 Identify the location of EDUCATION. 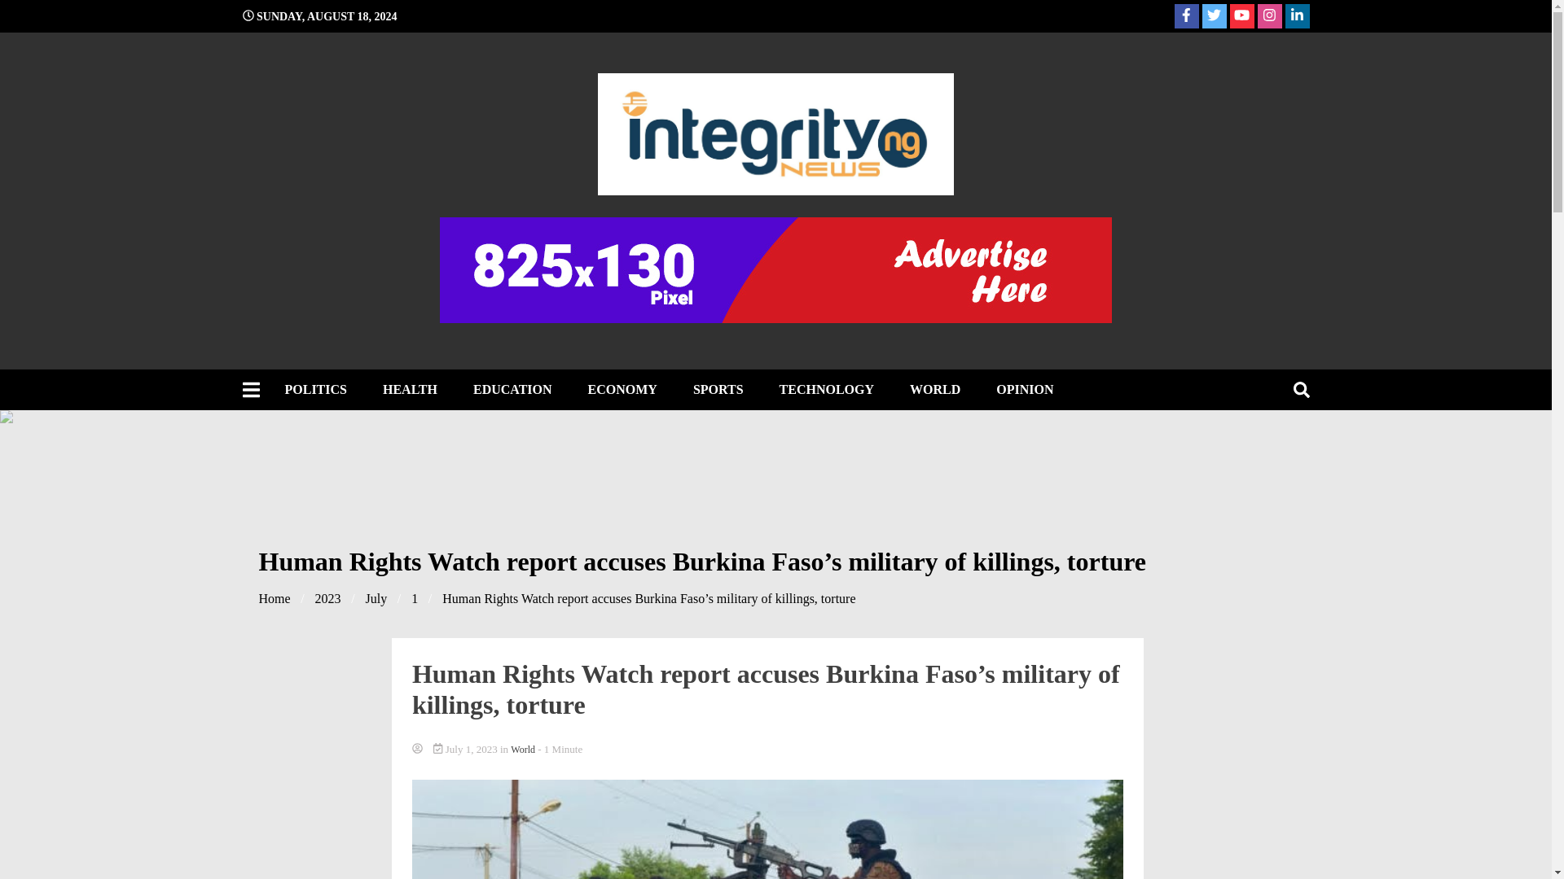
(512, 389).